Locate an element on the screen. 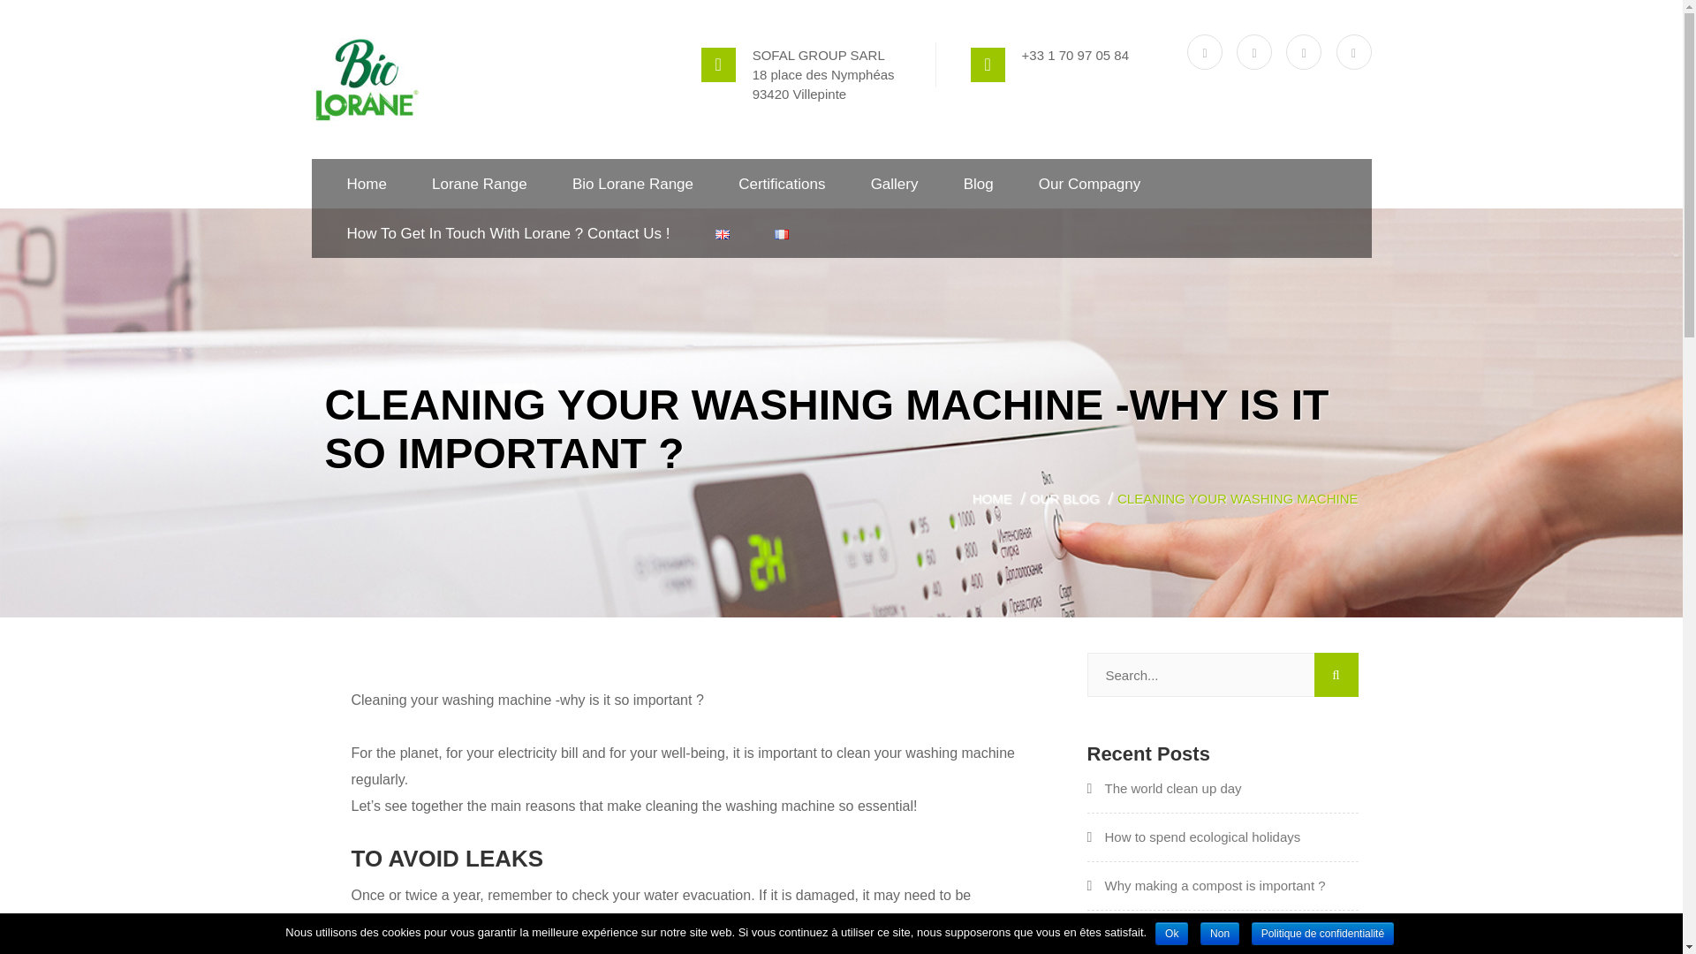 The width and height of the screenshot is (1696, 954). How to spend ecological holidays is located at coordinates (1193, 836).